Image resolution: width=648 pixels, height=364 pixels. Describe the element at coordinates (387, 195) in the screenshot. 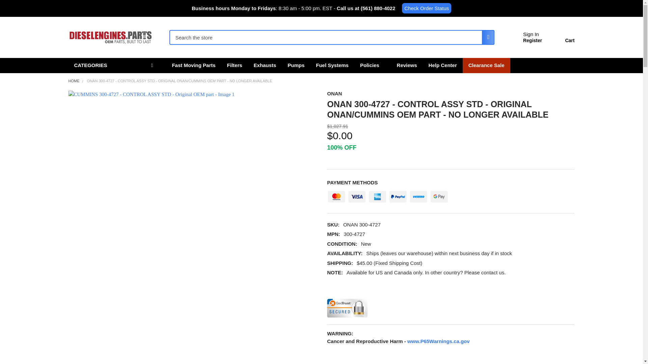

I see `Payment Methods` at that location.